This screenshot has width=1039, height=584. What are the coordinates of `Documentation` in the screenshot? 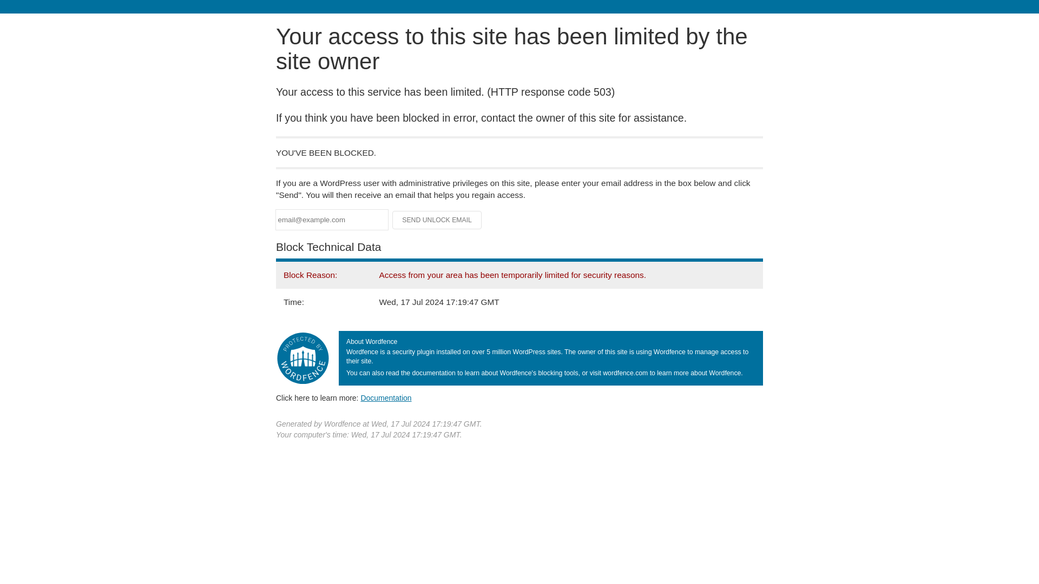 It's located at (386, 398).